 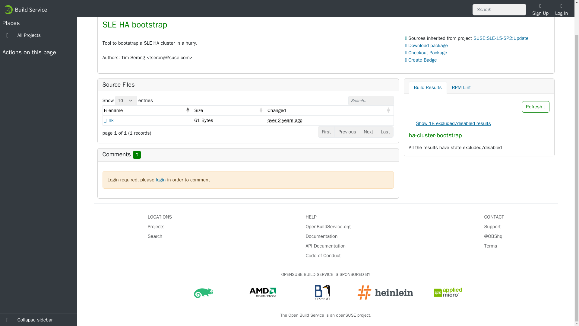 What do you see at coordinates (203, 292) in the screenshot?
I see `Enterprise Linux you can rely on.` at bounding box center [203, 292].